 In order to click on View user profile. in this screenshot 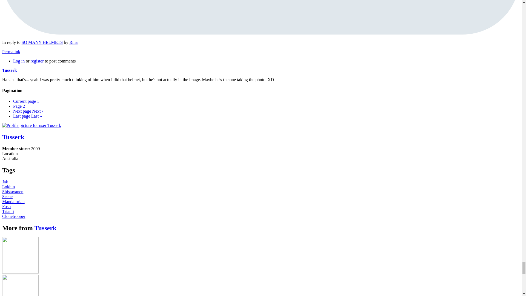, I will do `click(73, 42)`.